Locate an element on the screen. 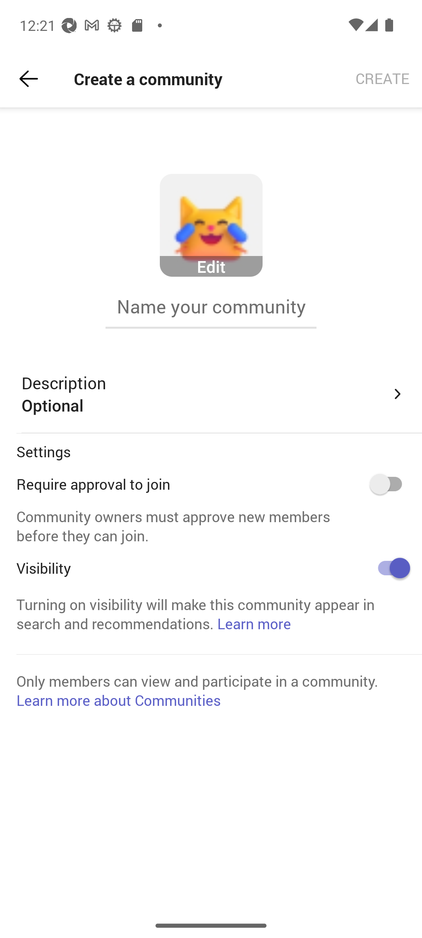  CREATE is located at coordinates (383, 79).